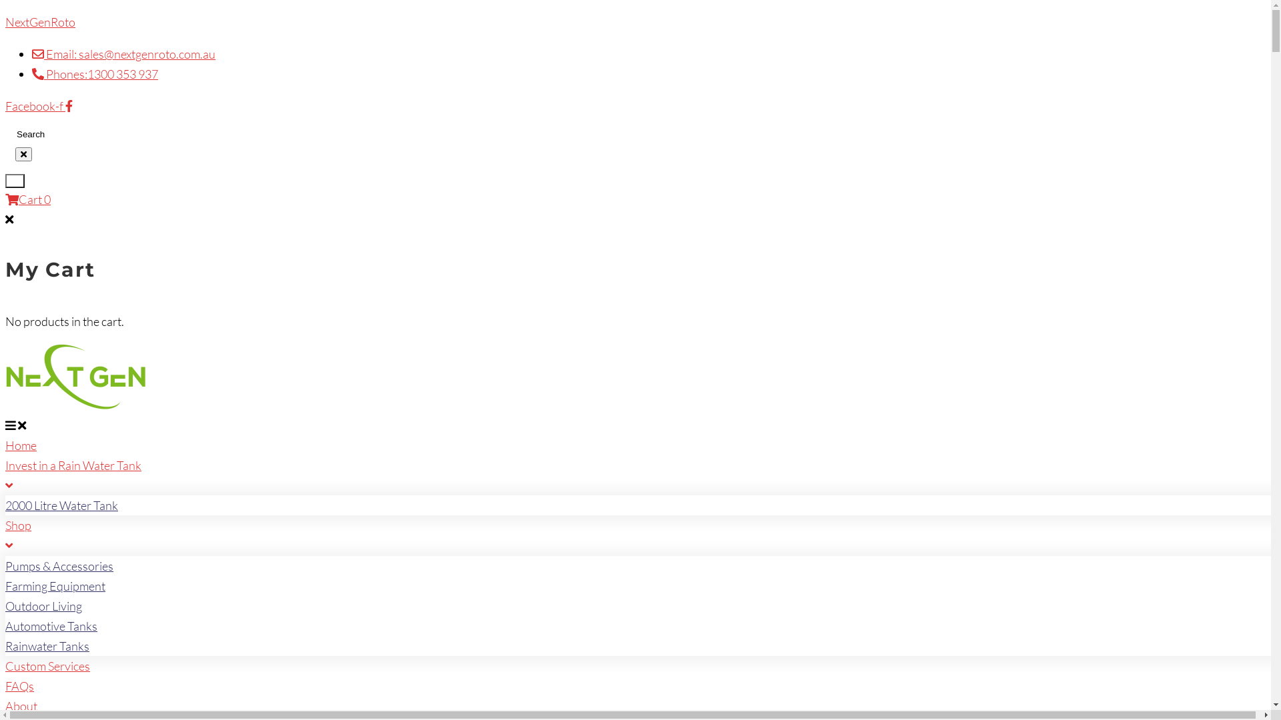 The height and width of the screenshot is (720, 1281). Describe the element at coordinates (640, 537) in the screenshot. I see `Shop` at that location.